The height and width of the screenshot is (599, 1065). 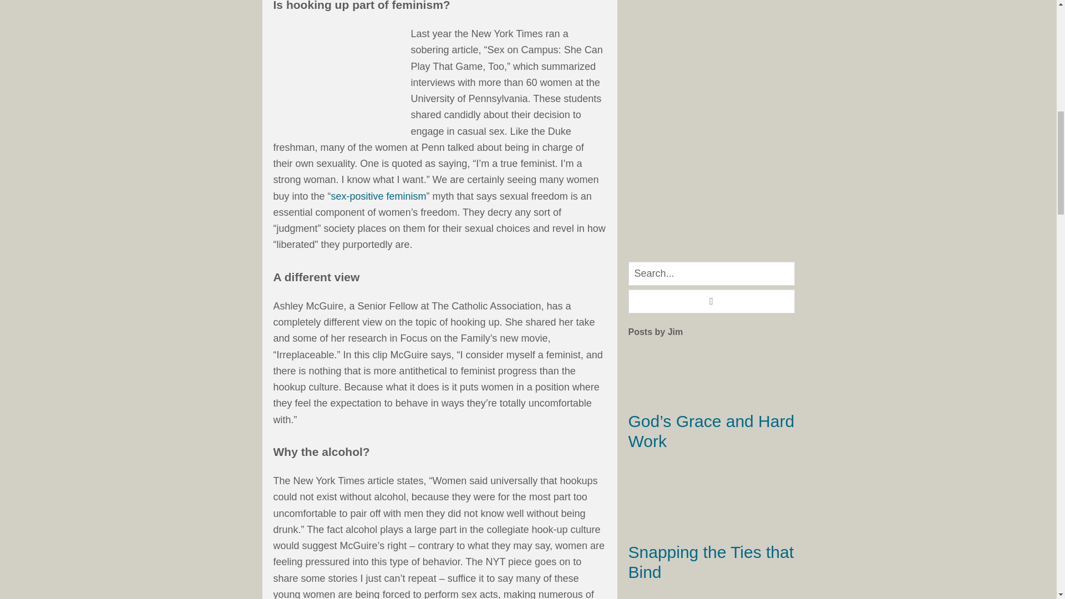 What do you see at coordinates (379, 196) in the screenshot?
I see `sex-positive feminism` at bounding box center [379, 196].